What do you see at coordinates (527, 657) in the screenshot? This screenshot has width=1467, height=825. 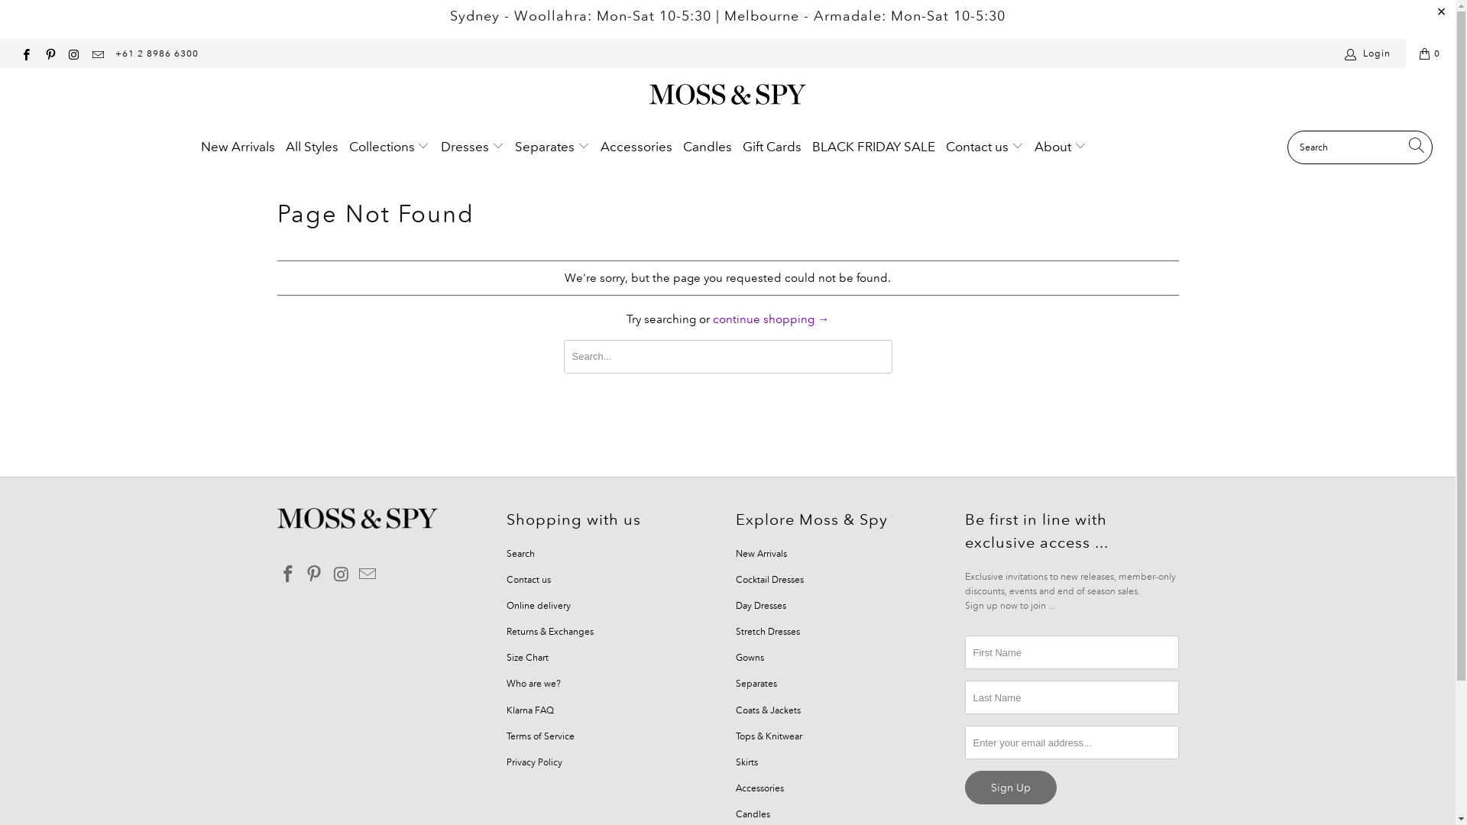 I see `Size Chart` at bounding box center [527, 657].